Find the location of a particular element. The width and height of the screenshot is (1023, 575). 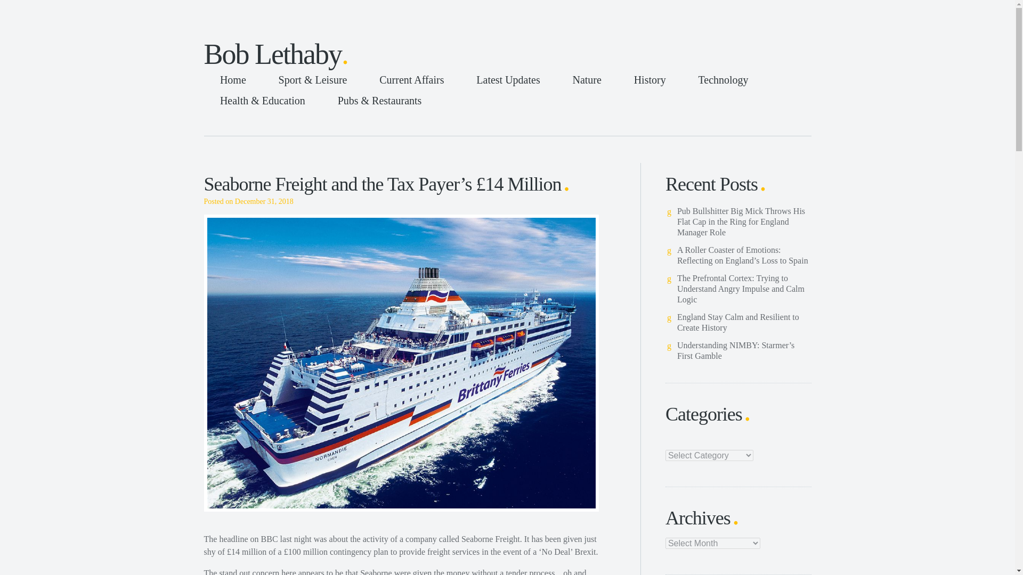

Home is located at coordinates (233, 80).